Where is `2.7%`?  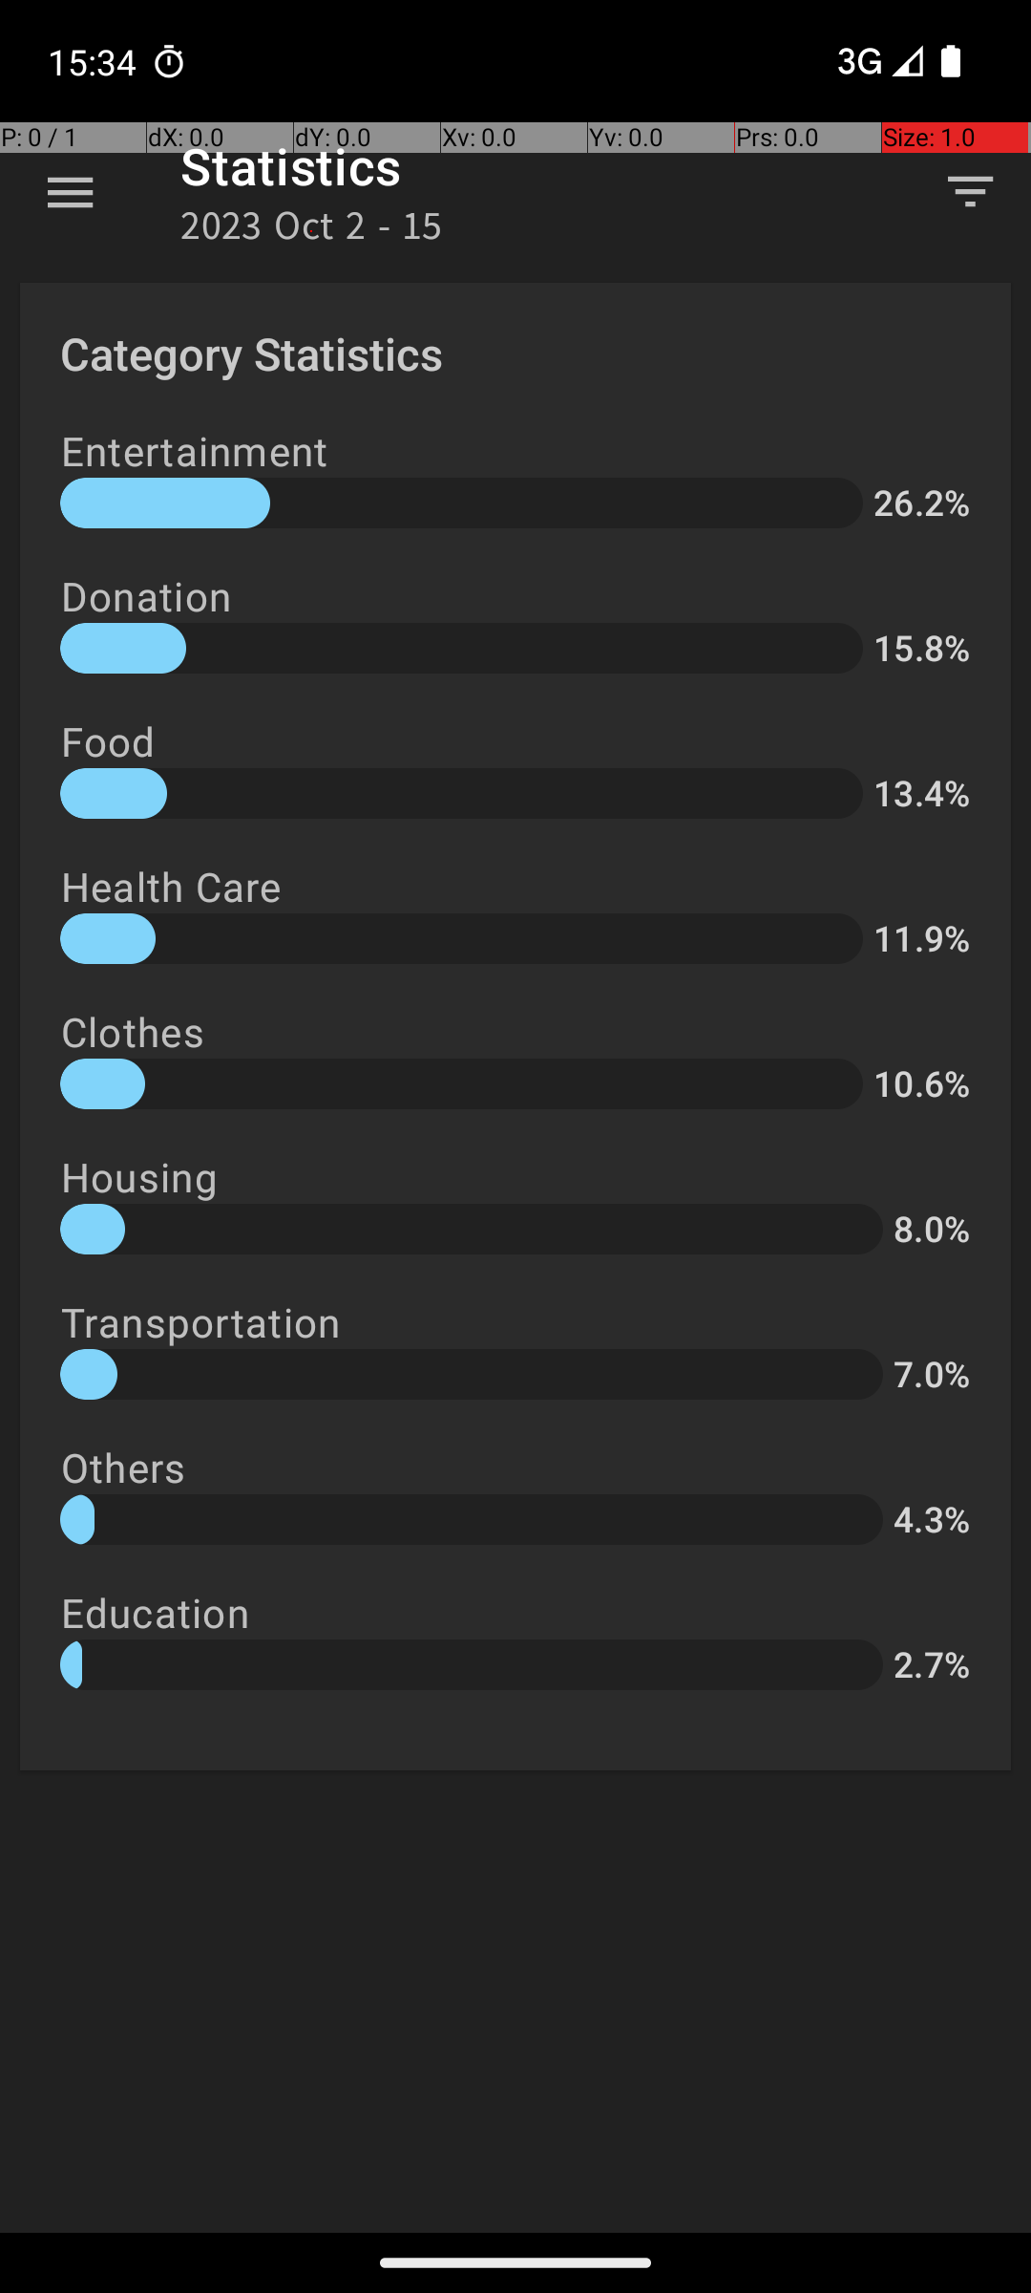 2.7% is located at coordinates (932, 1664).